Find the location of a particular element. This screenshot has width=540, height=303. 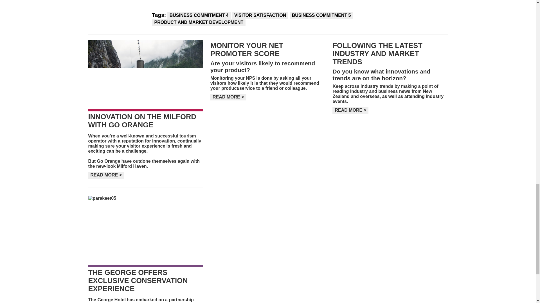

BUSINESS COMMITMENT 5 is located at coordinates (321, 15).